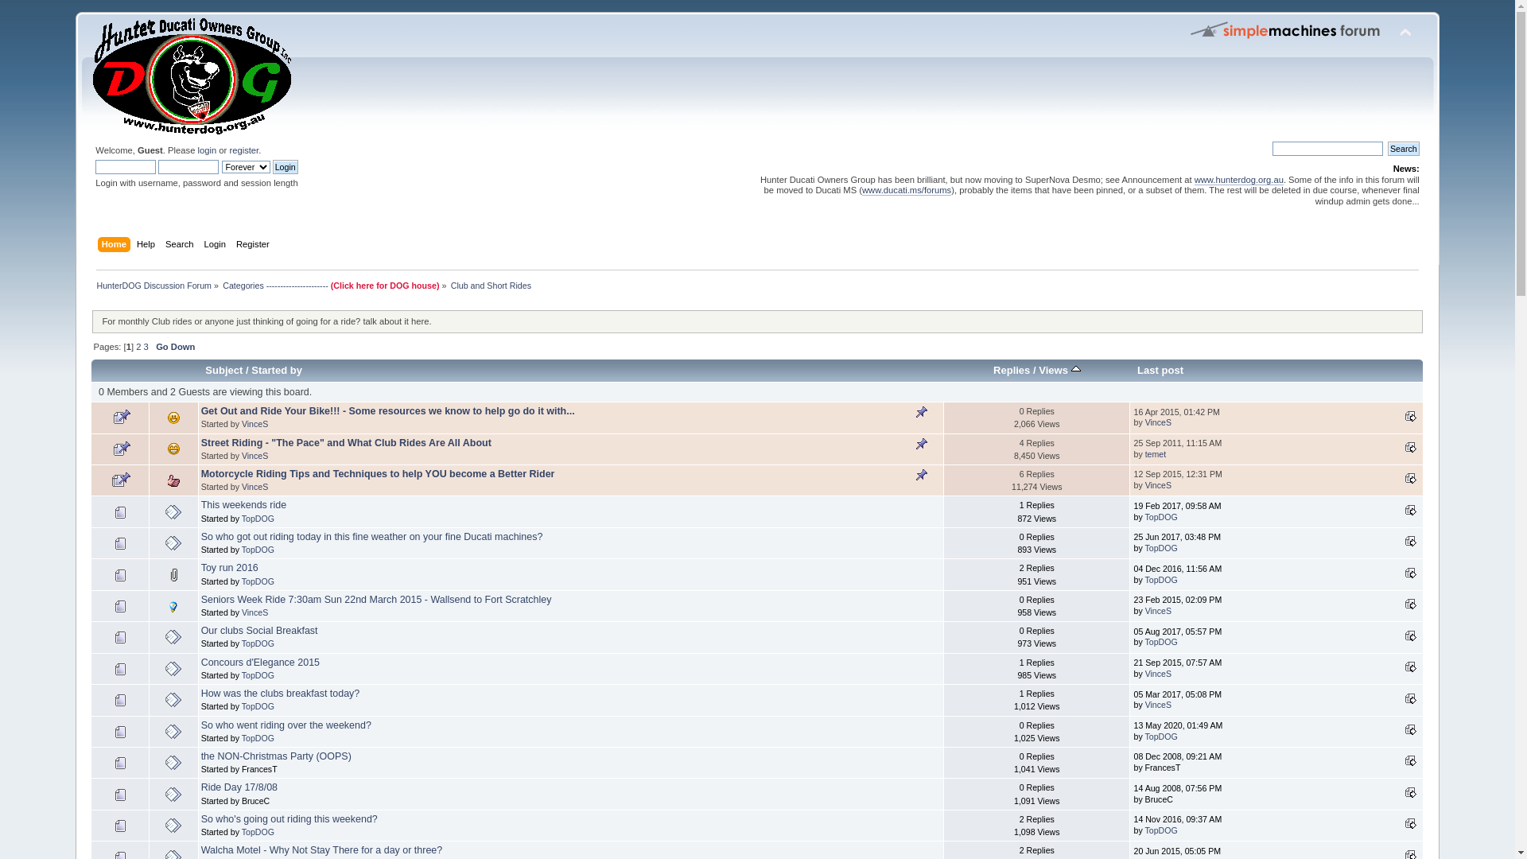 This screenshot has width=1527, height=859. Describe the element at coordinates (1411, 541) in the screenshot. I see `Last post` at that location.